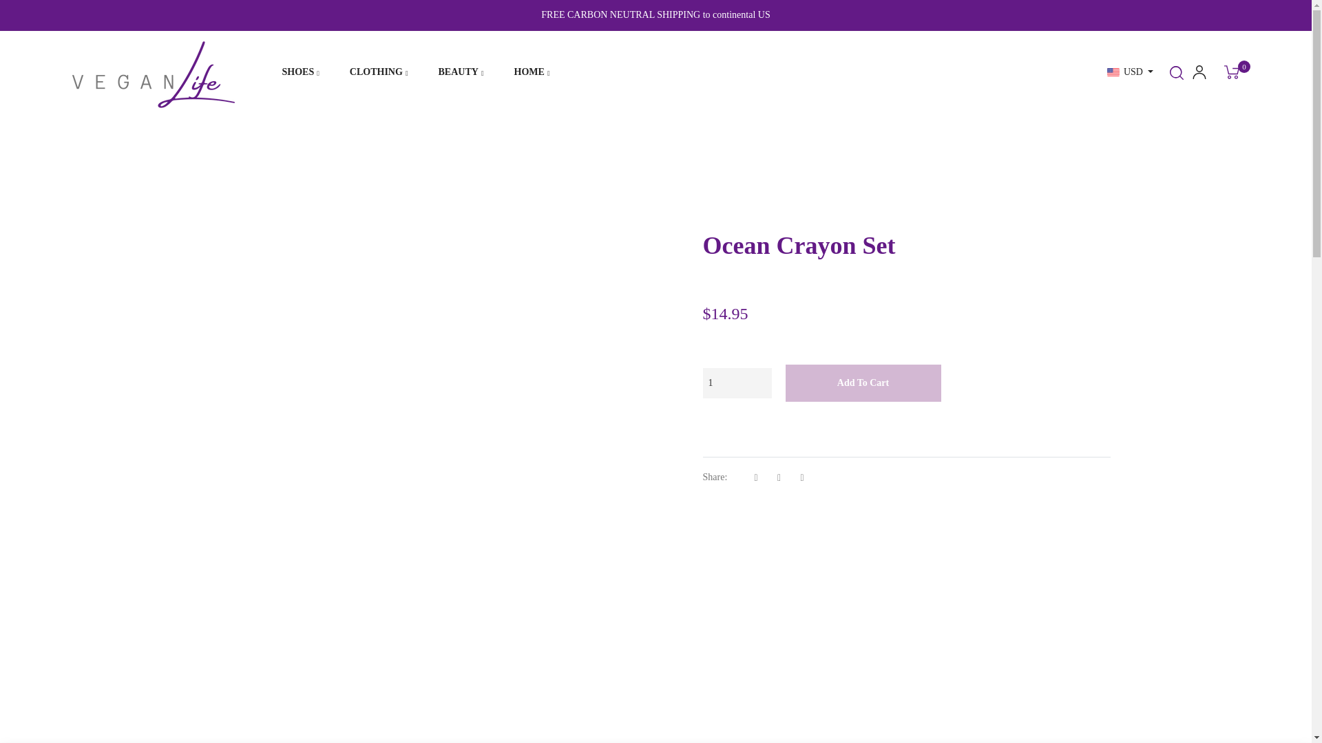 The height and width of the screenshot is (743, 1322). I want to click on CLOTHING, so click(379, 72).